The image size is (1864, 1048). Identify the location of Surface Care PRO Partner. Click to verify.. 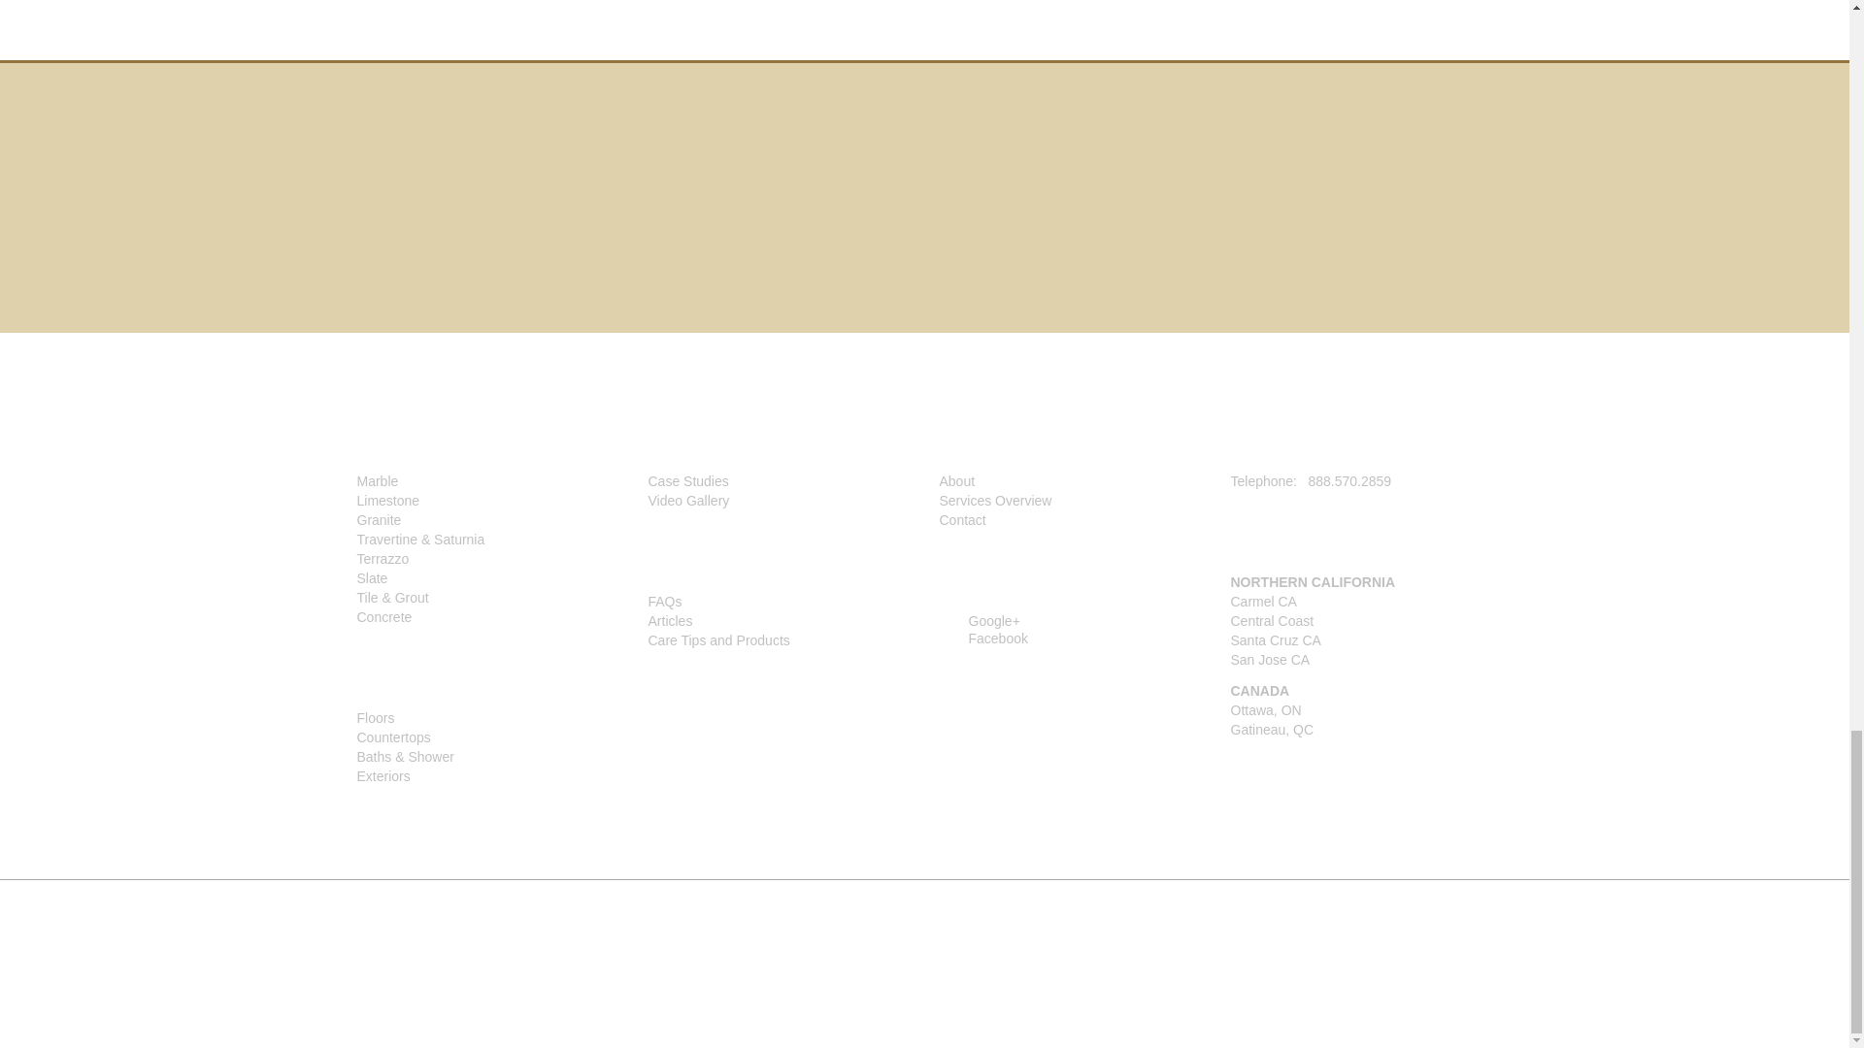
(849, 211).